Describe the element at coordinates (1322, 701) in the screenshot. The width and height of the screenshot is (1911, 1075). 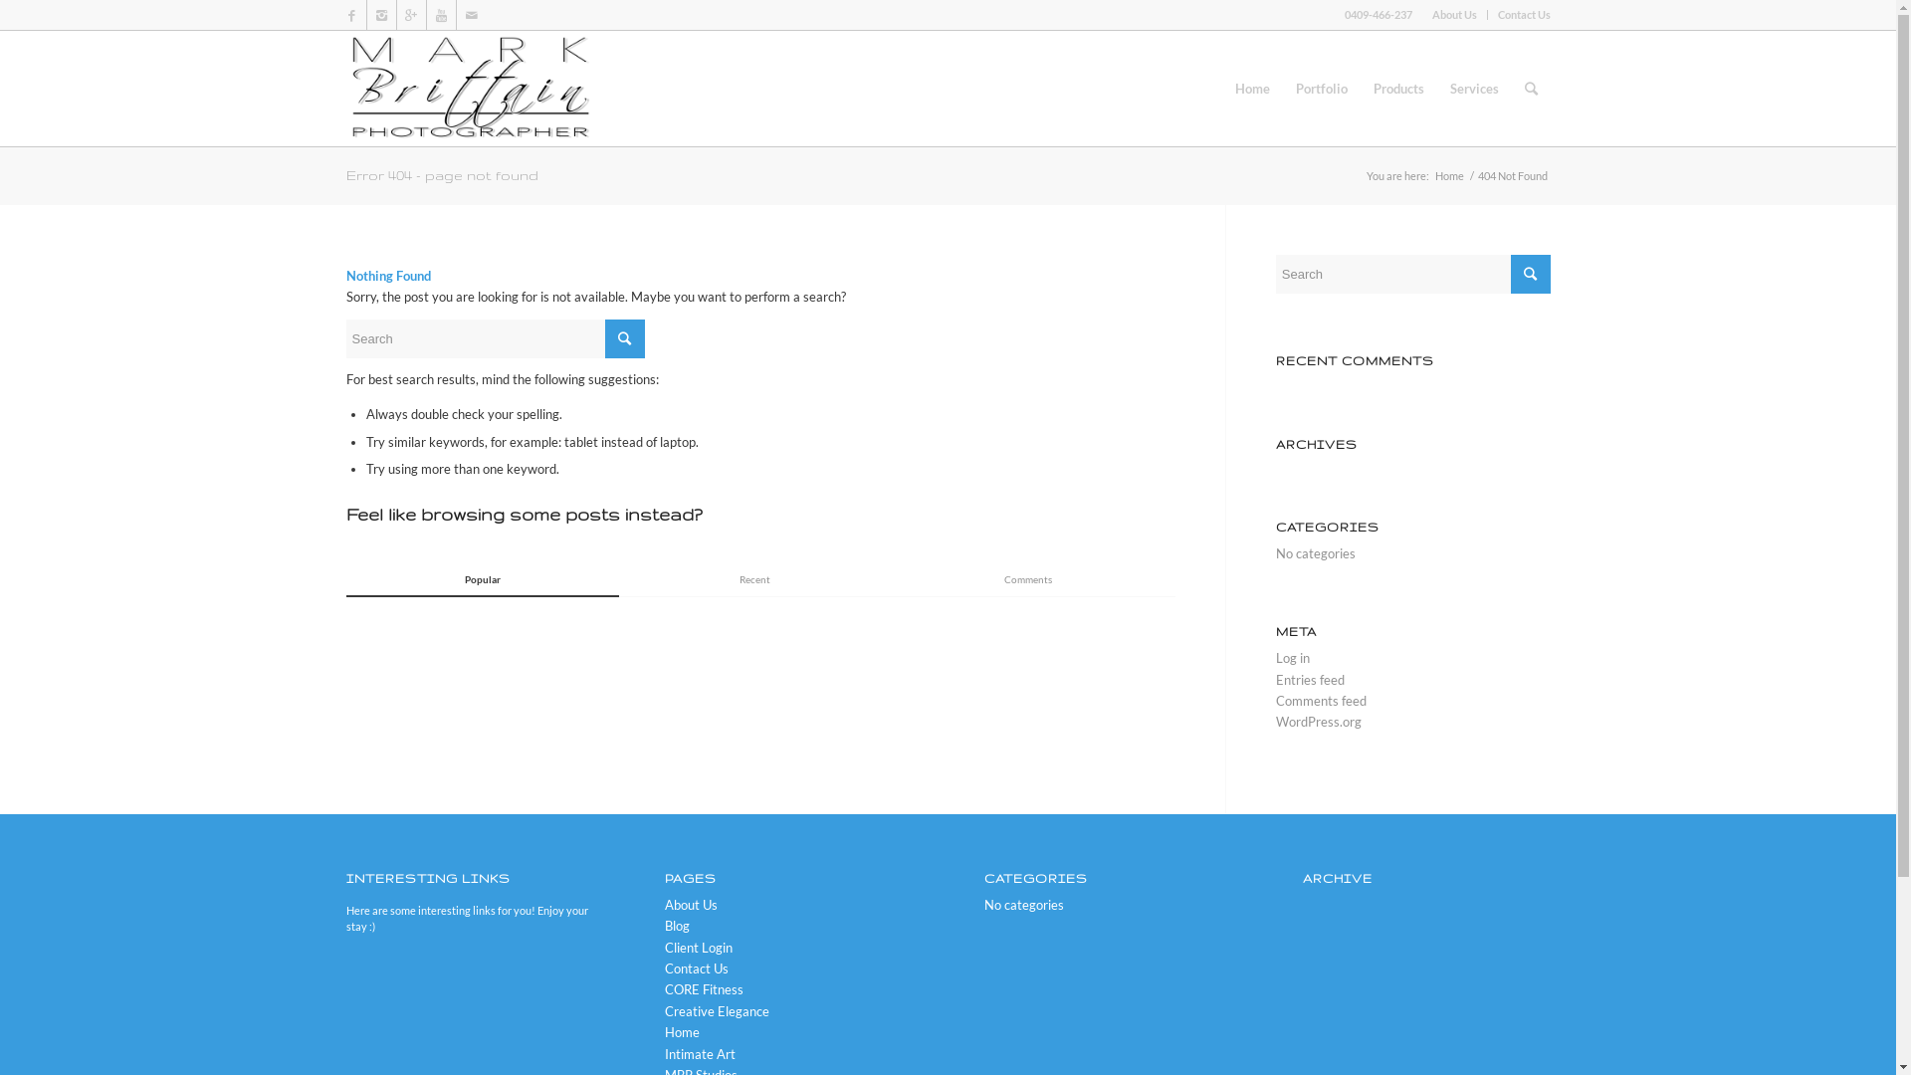
I see `Comments feed` at that location.